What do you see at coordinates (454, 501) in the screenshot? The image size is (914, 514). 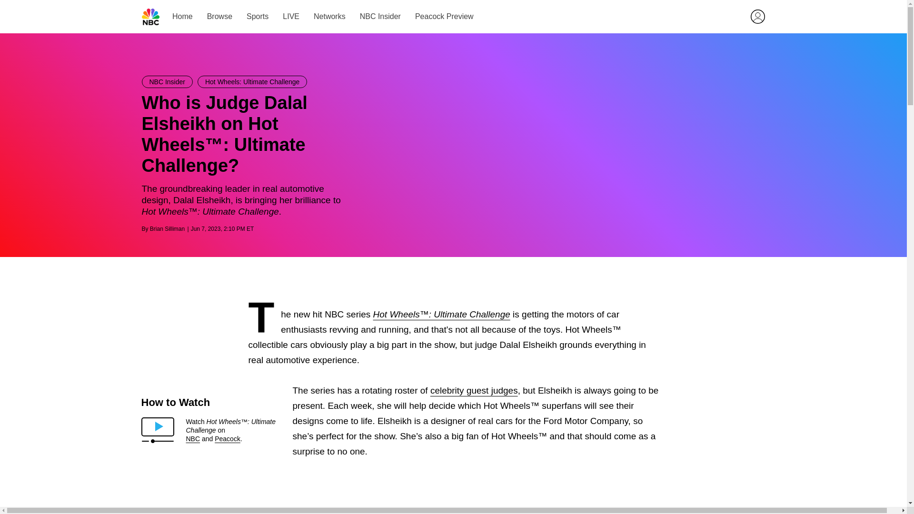 I see `YouTube video player` at bounding box center [454, 501].